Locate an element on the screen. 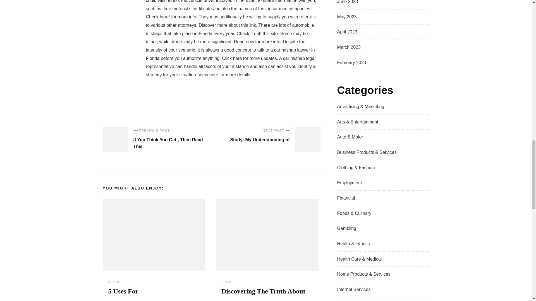 The width and height of the screenshot is (536, 301). Discovering The Truth About is located at coordinates (263, 291).